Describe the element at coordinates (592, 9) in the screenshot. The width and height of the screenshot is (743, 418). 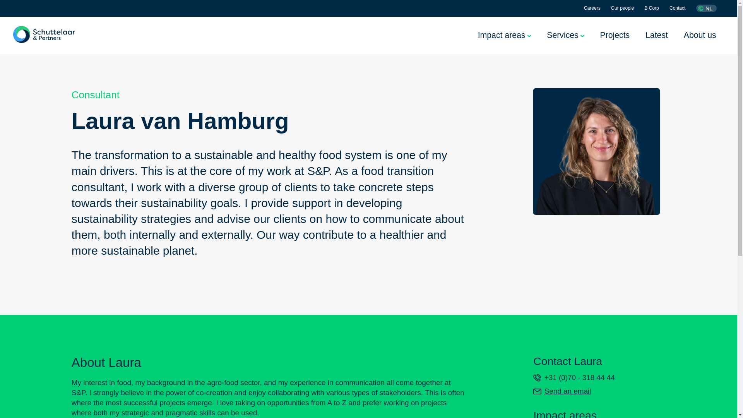
I see `Careers` at that location.